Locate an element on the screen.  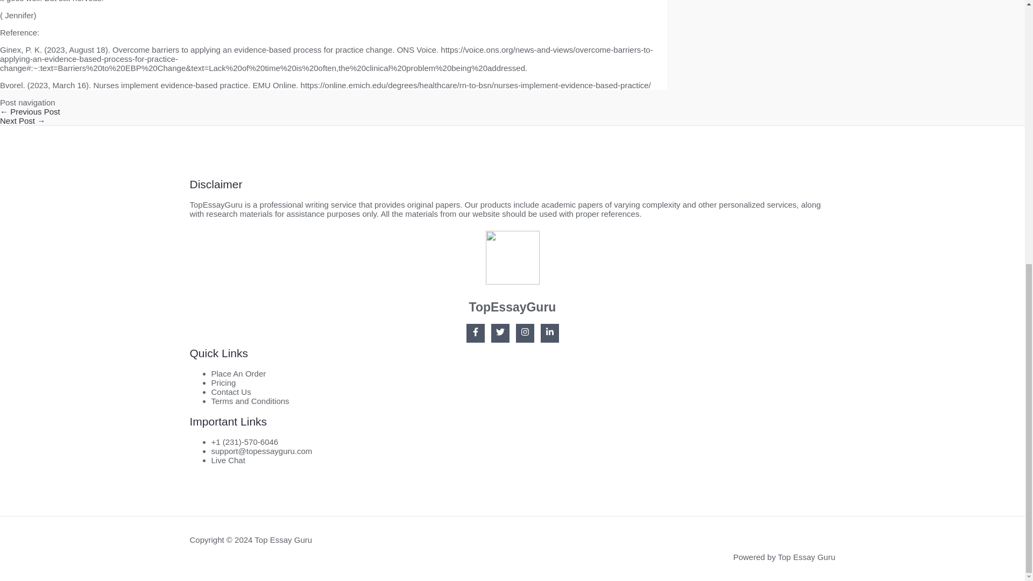
Research Questions is located at coordinates (23, 121).